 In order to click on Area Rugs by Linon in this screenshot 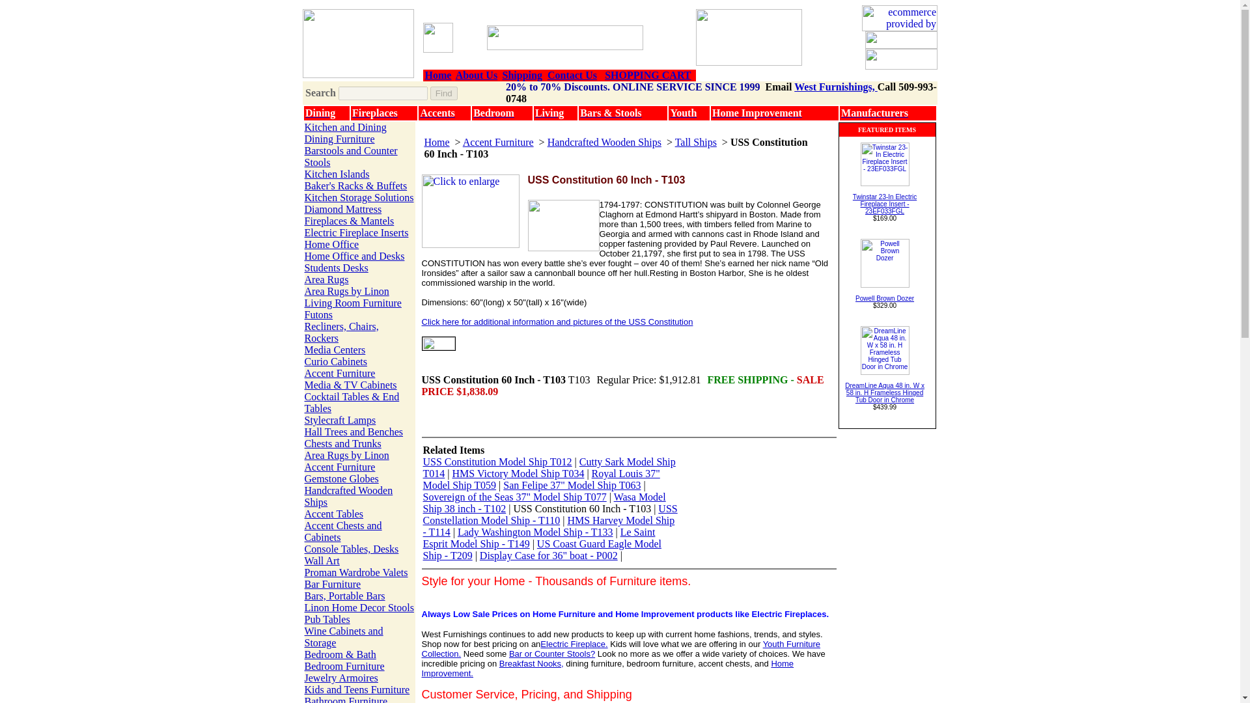, I will do `click(346, 290)`.